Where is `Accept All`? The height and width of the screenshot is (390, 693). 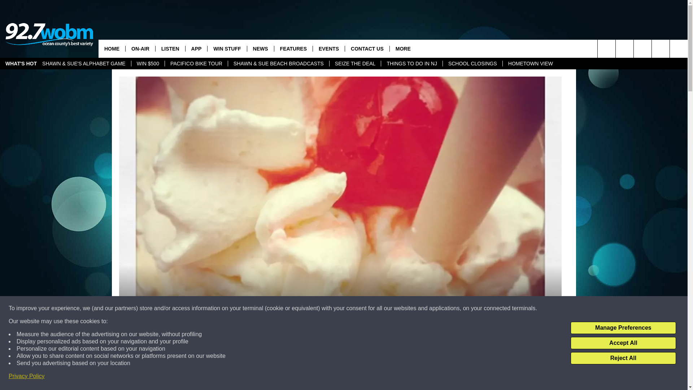
Accept All is located at coordinates (623, 343).